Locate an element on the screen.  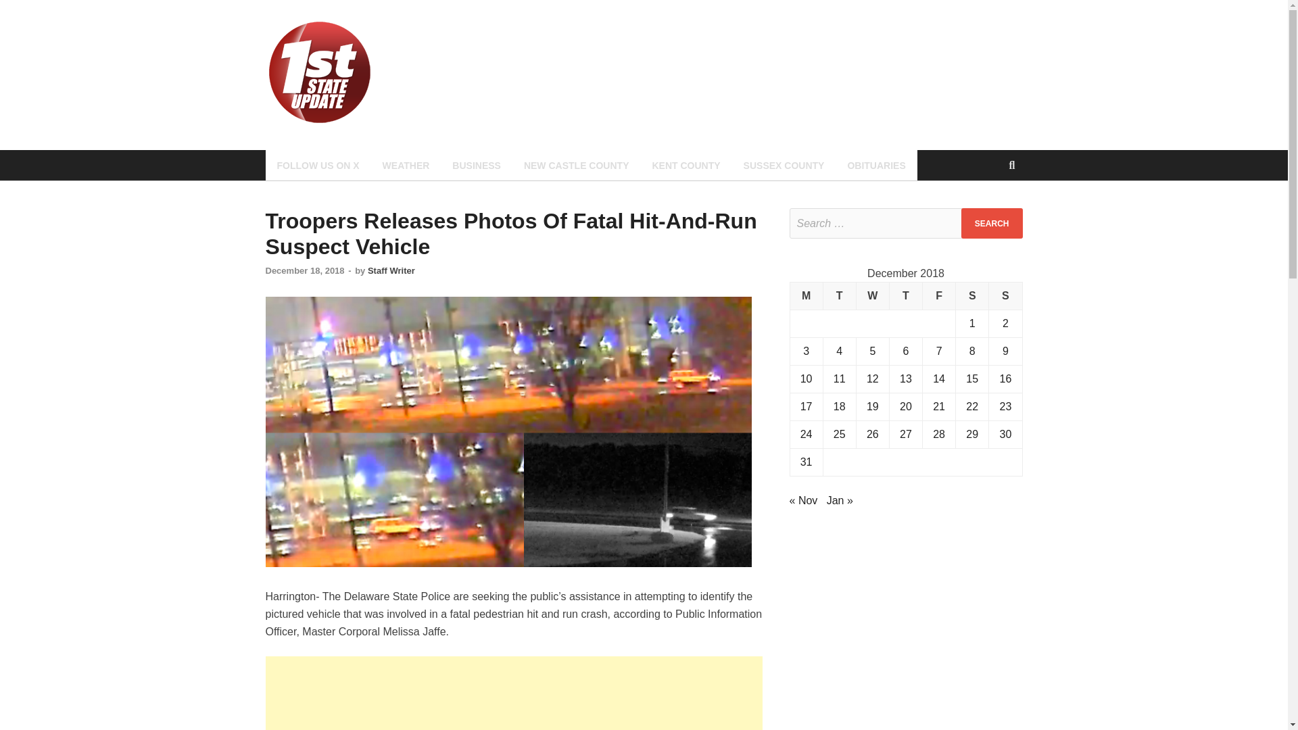
Staff Writer is located at coordinates (391, 270).